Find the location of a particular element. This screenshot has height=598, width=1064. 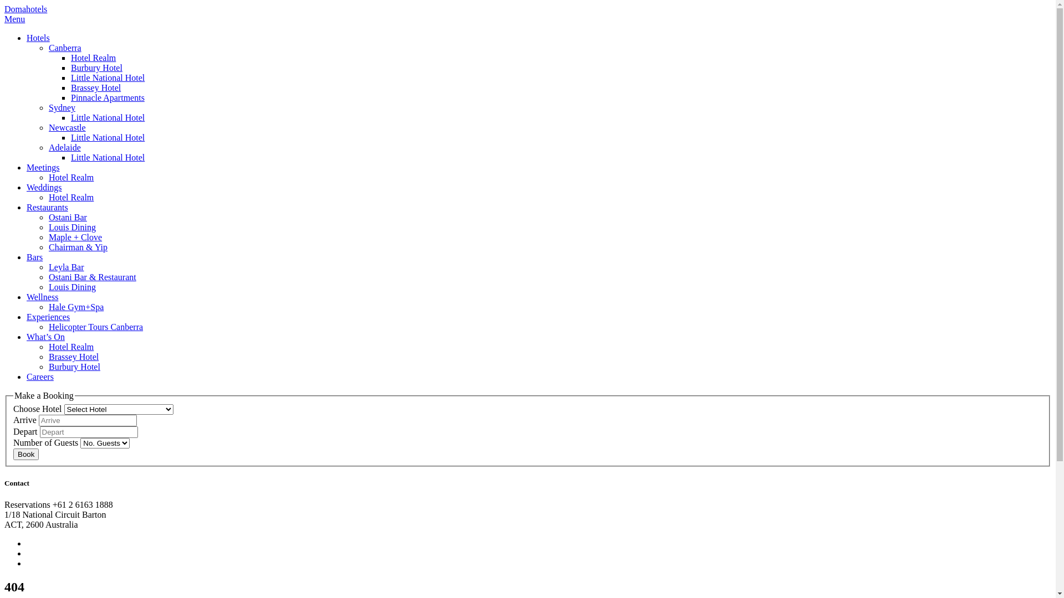

Weddings is located at coordinates (44, 187).